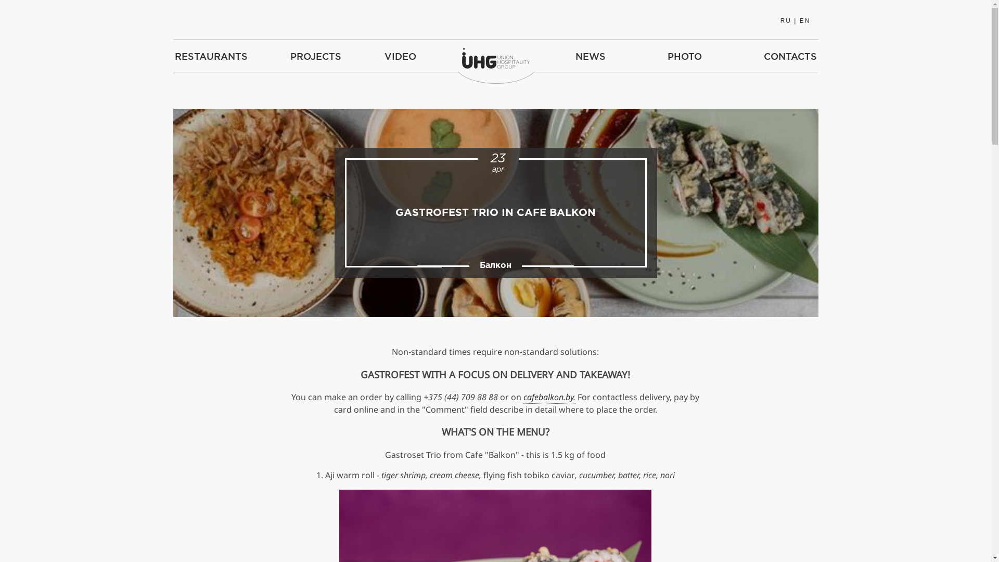  Describe the element at coordinates (316, 56) in the screenshot. I see `PROJECTS` at that location.